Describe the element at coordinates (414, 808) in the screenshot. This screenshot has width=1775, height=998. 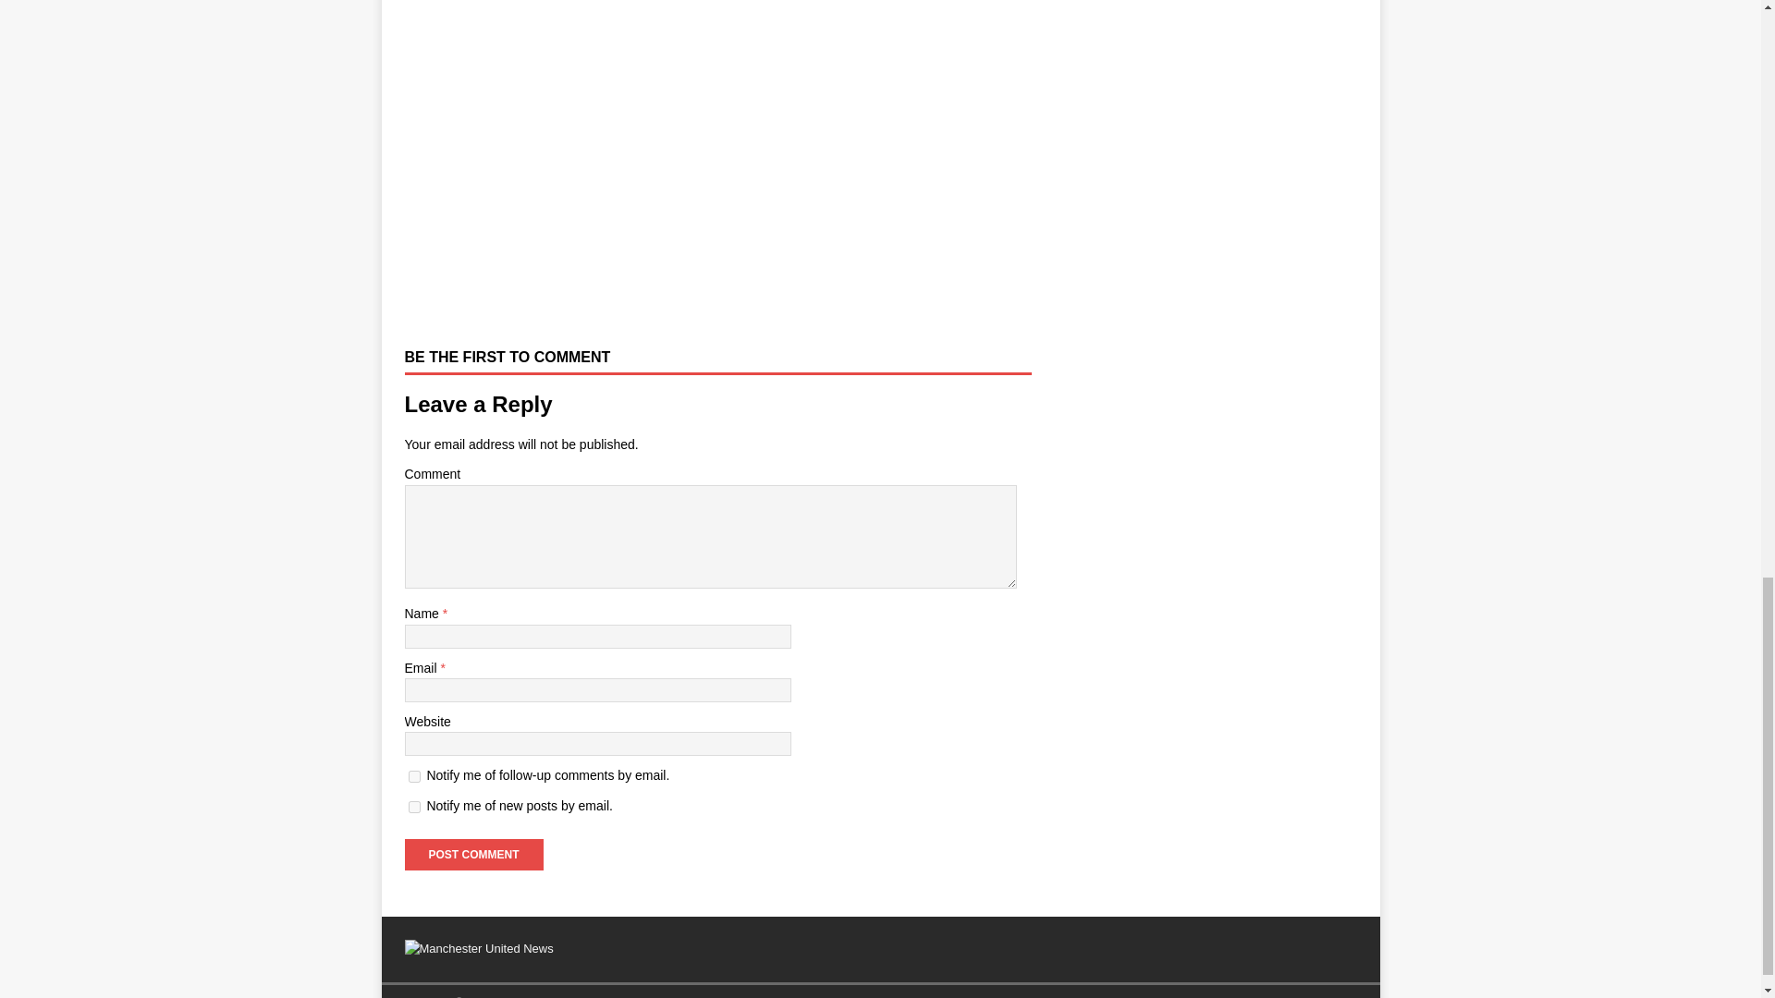
I see `subscribe` at that location.